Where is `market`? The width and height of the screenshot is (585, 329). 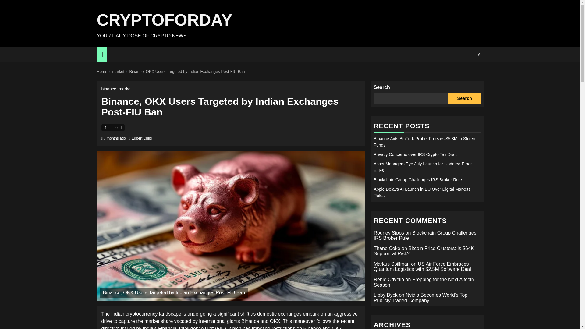 market is located at coordinates (118, 71).